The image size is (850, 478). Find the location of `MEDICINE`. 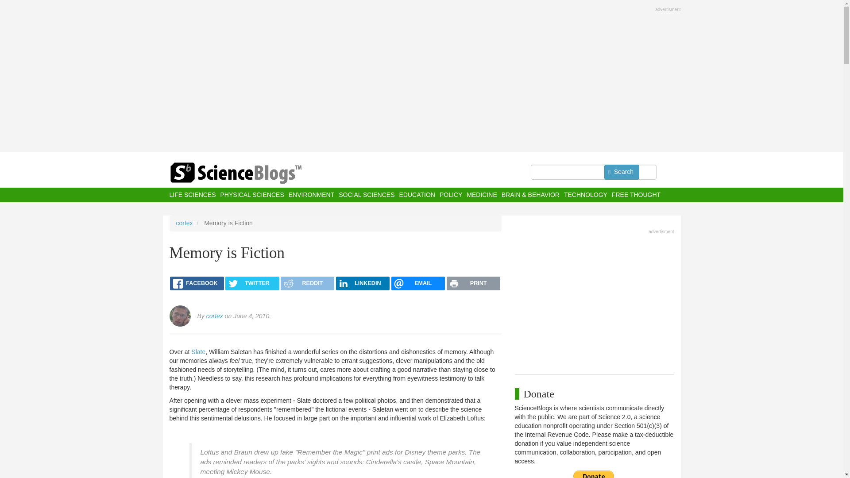

MEDICINE is located at coordinates (482, 195).